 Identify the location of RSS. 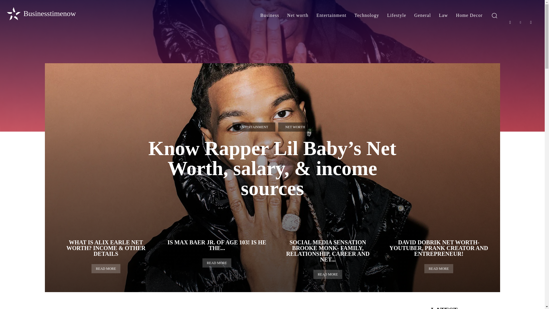
(531, 22).